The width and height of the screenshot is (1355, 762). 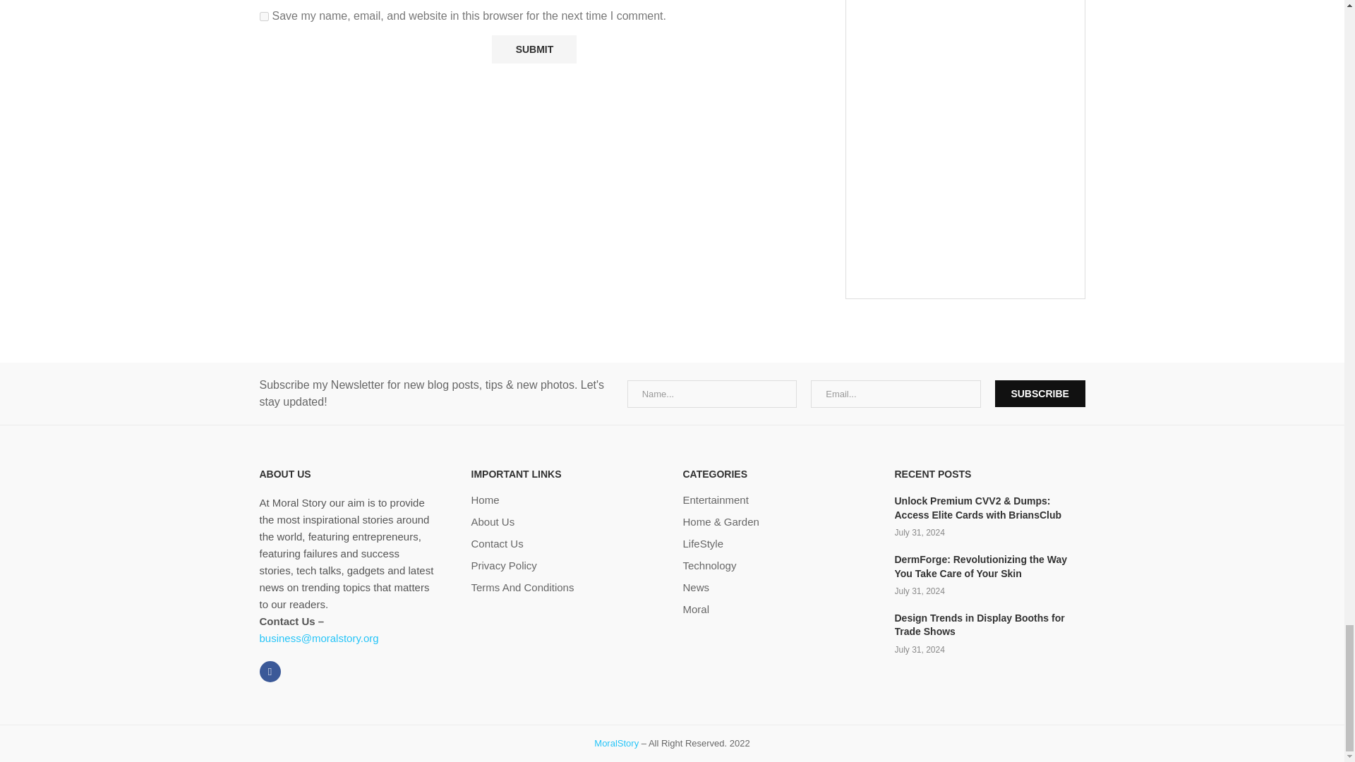 What do you see at coordinates (264, 17) in the screenshot?
I see `yes` at bounding box center [264, 17].